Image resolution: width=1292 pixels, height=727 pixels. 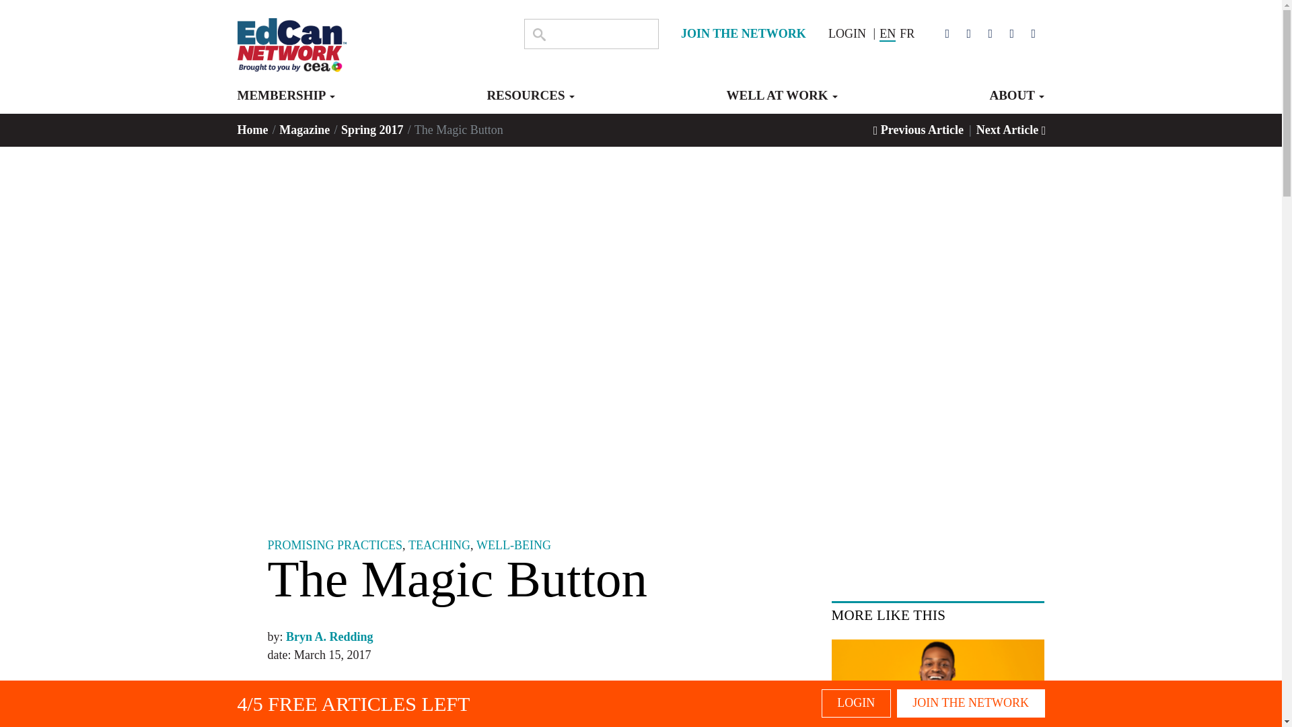 What do you see at coordinates (1016, 101) in the screenshot?
I see `About` at bounding box center [1016, 101].